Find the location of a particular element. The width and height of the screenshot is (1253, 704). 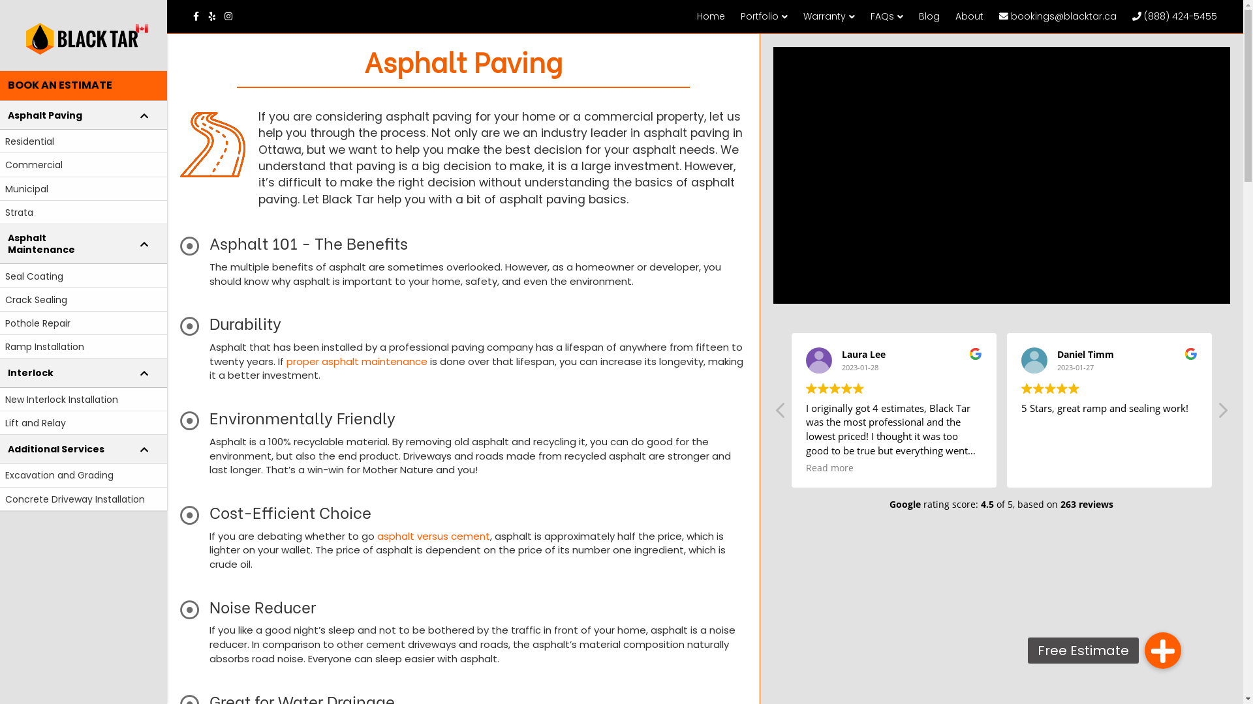

Crack Sealing is located at coordinates (84, 300).